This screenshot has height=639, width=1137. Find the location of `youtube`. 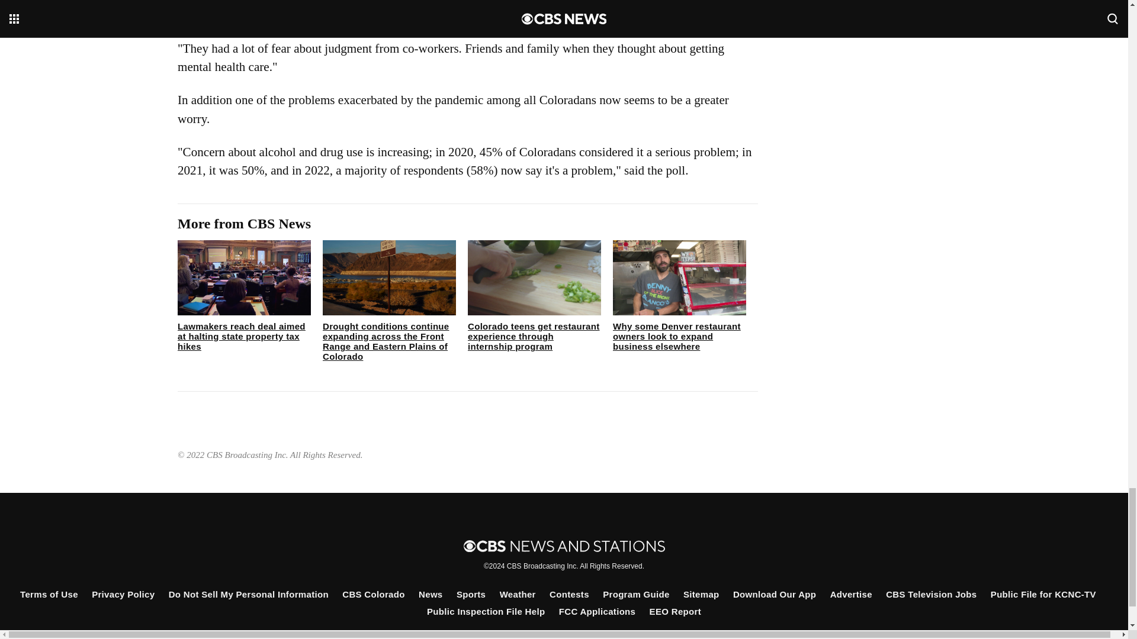

youtube is located at coordinates (623, 637).